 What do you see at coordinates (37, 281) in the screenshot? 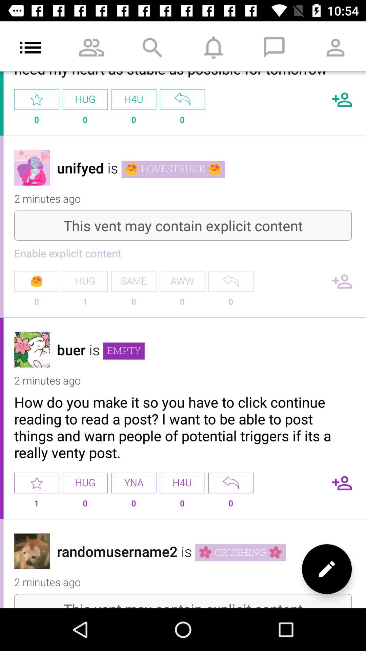
I see `click on the emoji which is under the enable explicit content` at bounding box center [37, 281].